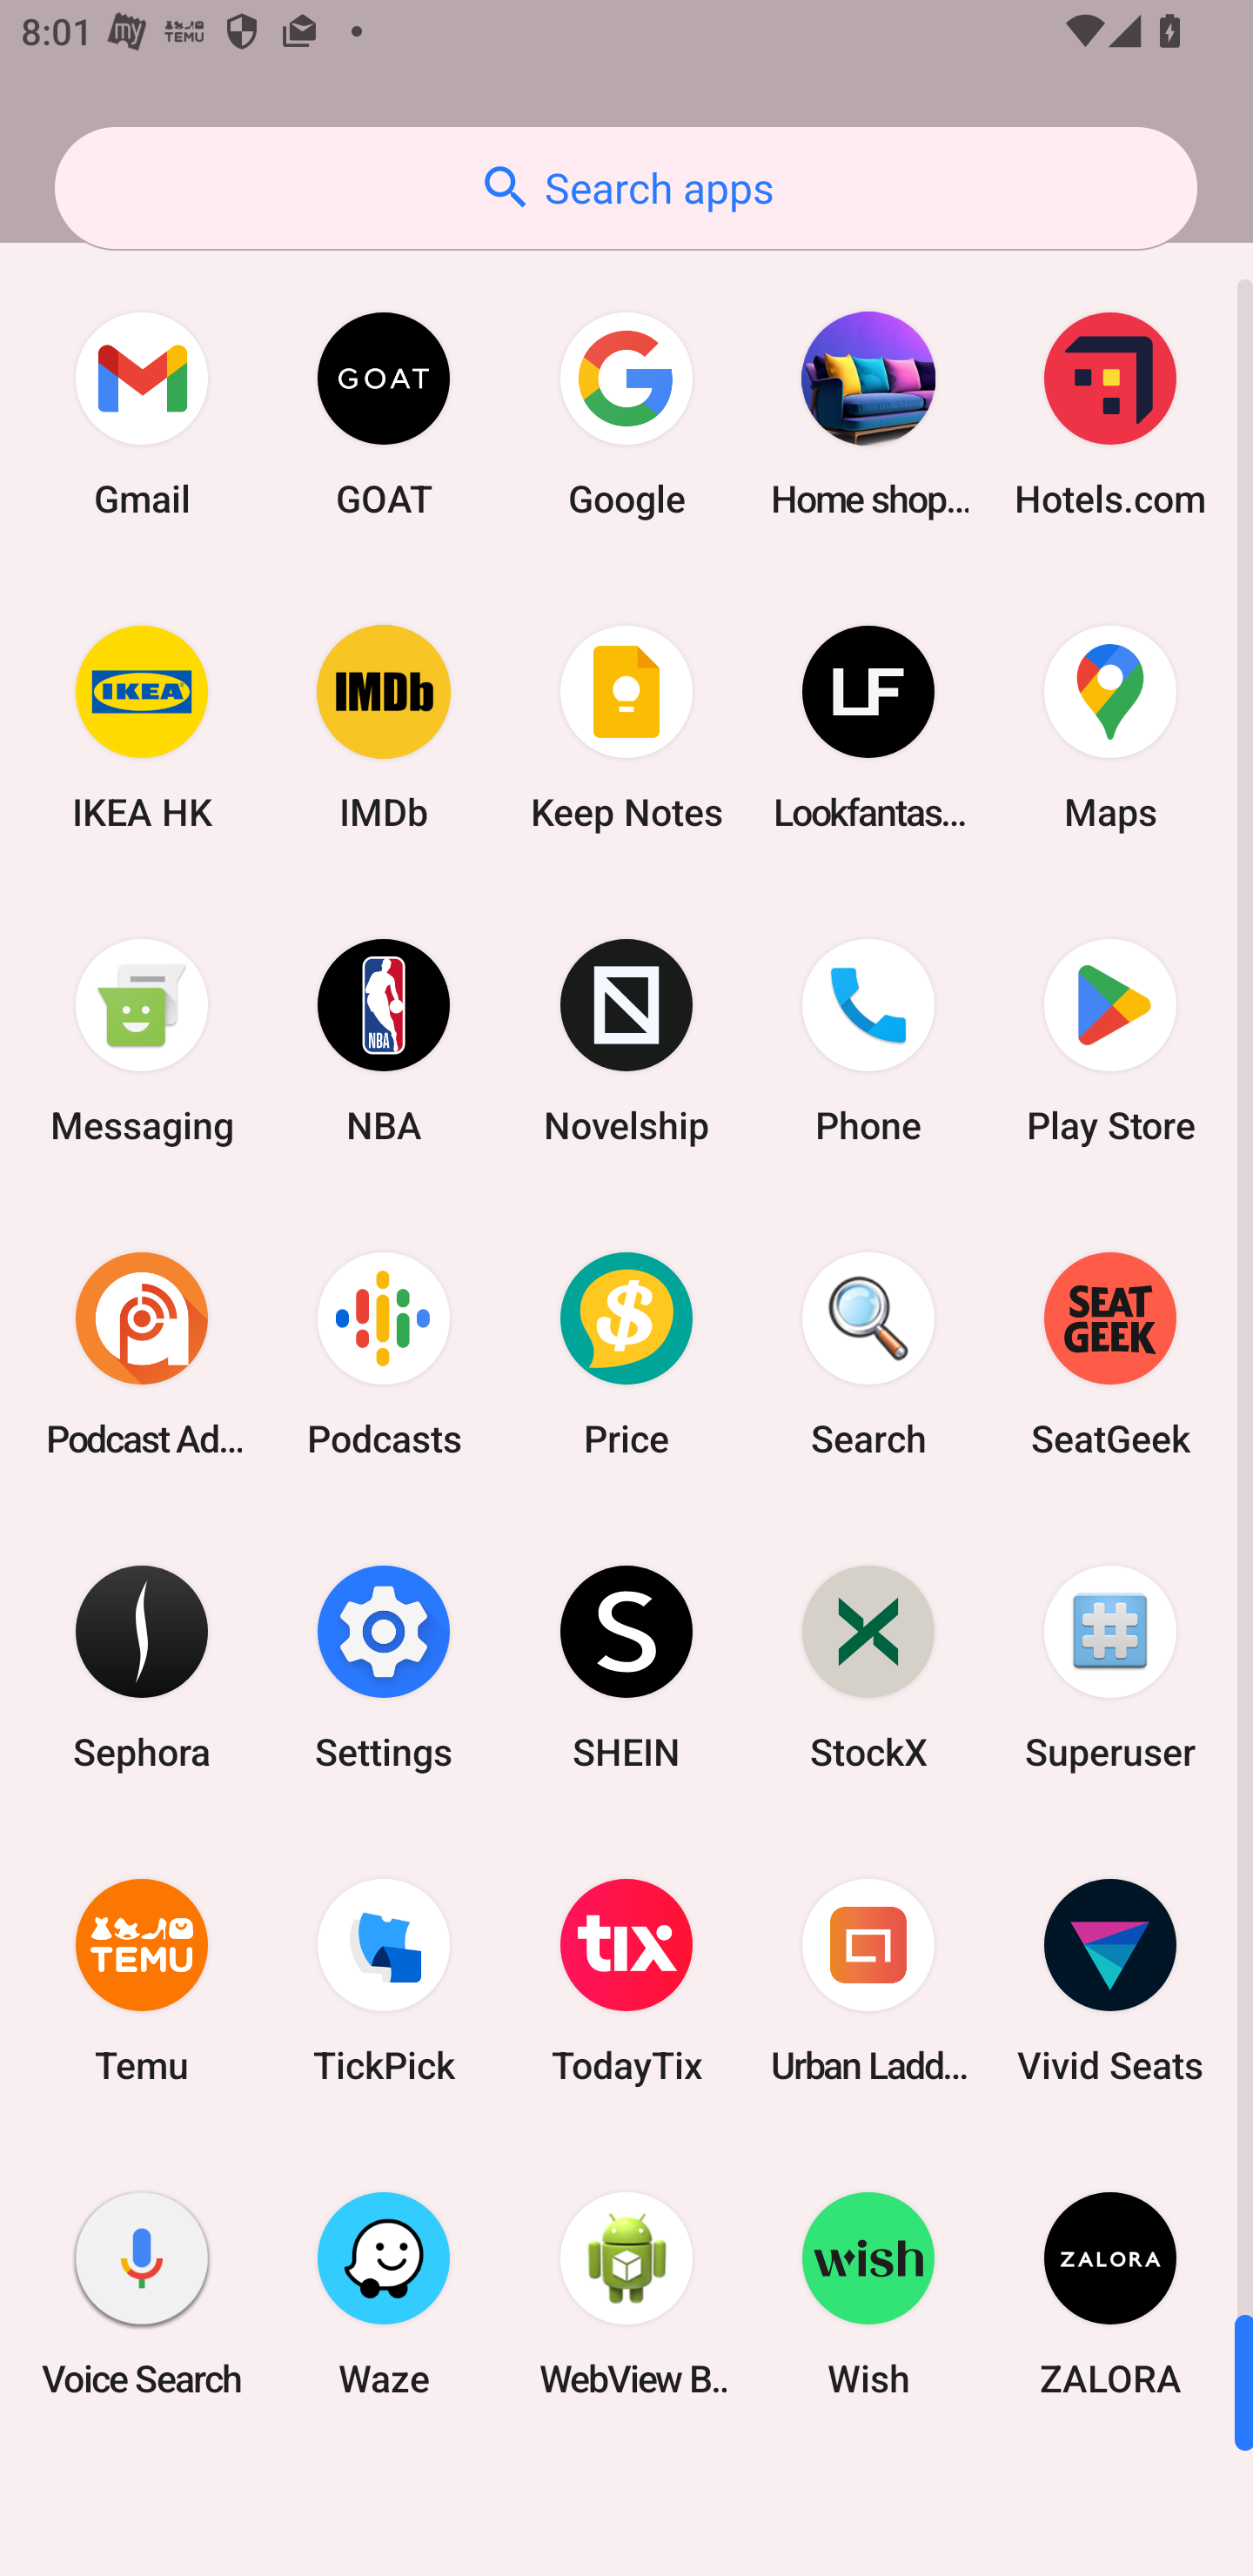 The height and width of the screenshot is (2576, 1253). I want to click on StockX, so click(868, 1666).